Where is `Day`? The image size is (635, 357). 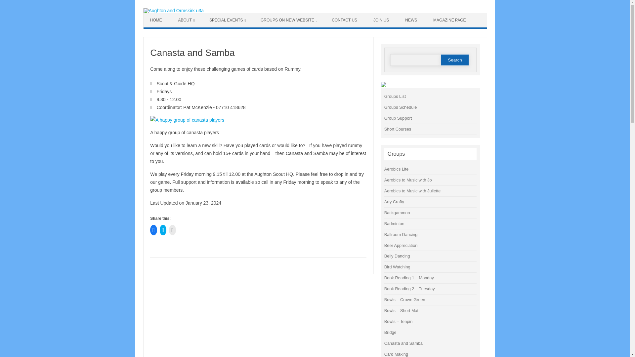
Day is located at coordinates (151, 92).